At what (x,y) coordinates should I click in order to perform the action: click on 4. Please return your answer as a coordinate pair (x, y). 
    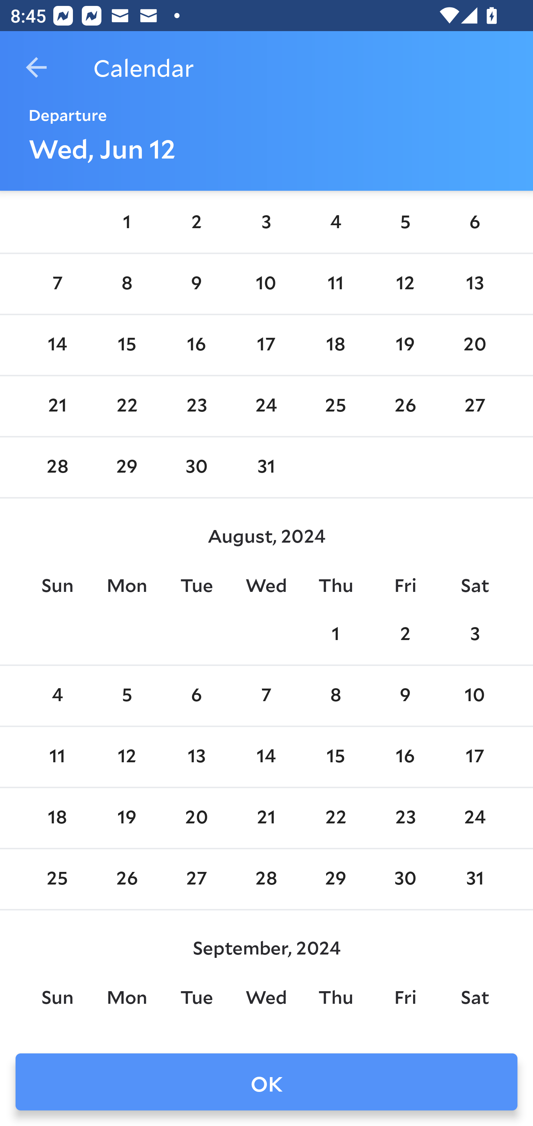
    Looking at the image, I should click on (335, 223).